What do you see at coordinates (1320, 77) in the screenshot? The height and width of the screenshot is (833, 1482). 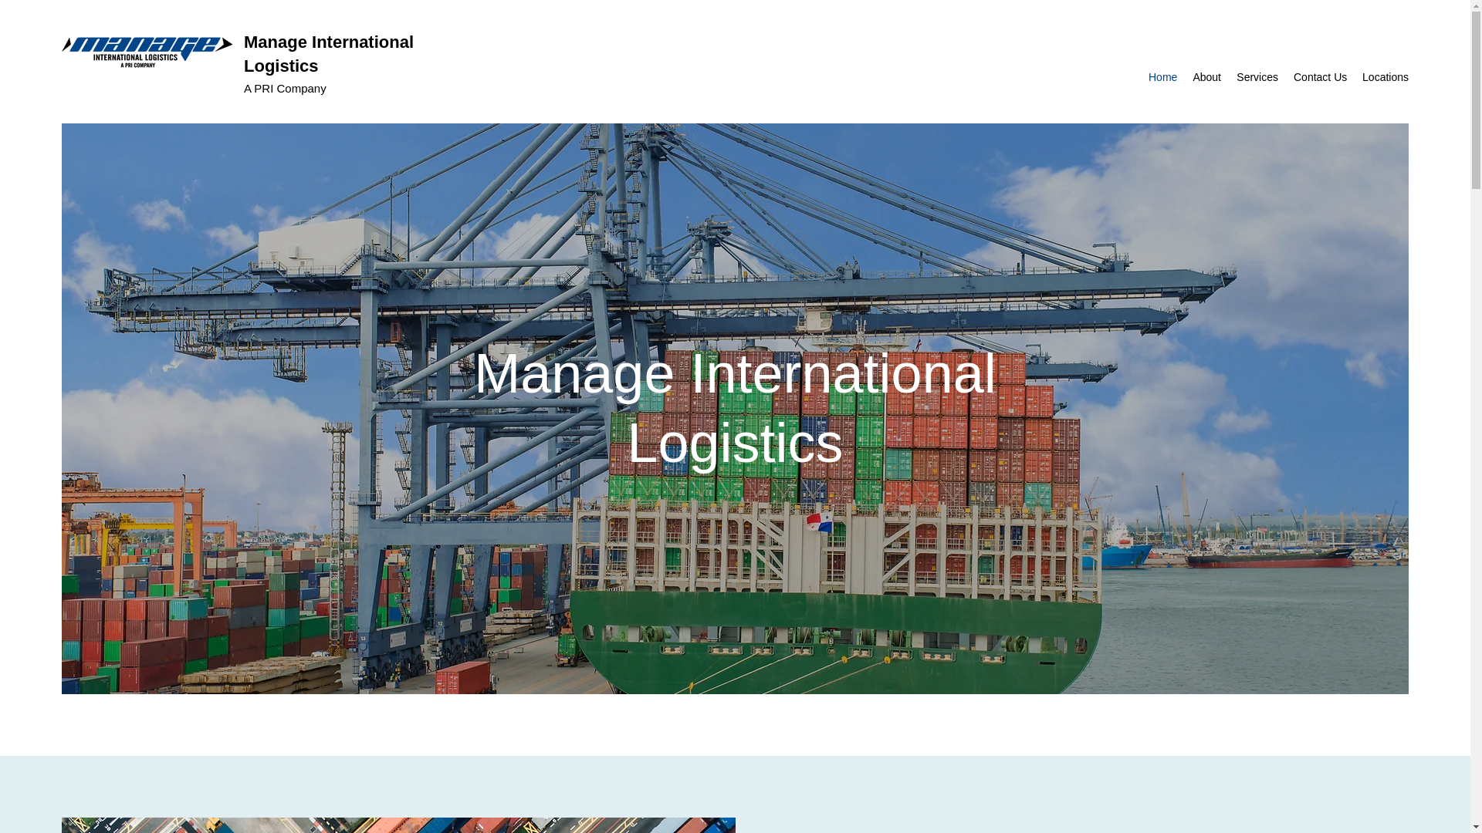 I see `Contact Us` at bounding box center [1320, 77].